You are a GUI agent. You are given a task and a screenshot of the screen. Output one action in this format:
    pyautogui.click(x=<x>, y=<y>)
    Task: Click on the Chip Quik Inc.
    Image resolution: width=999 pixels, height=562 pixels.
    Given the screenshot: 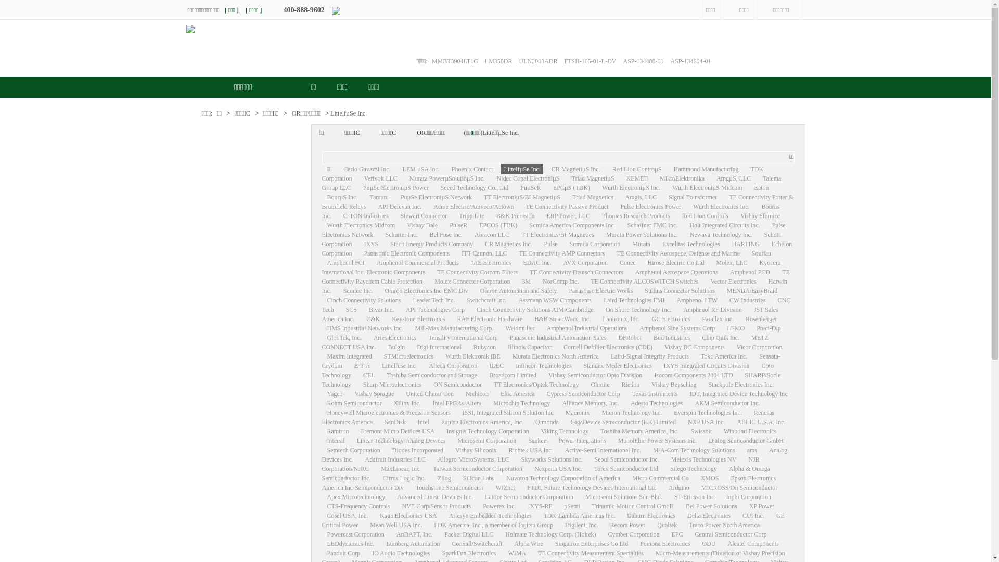 What is the action you would take?
    pyautogui.click(x=721, y=338)
    